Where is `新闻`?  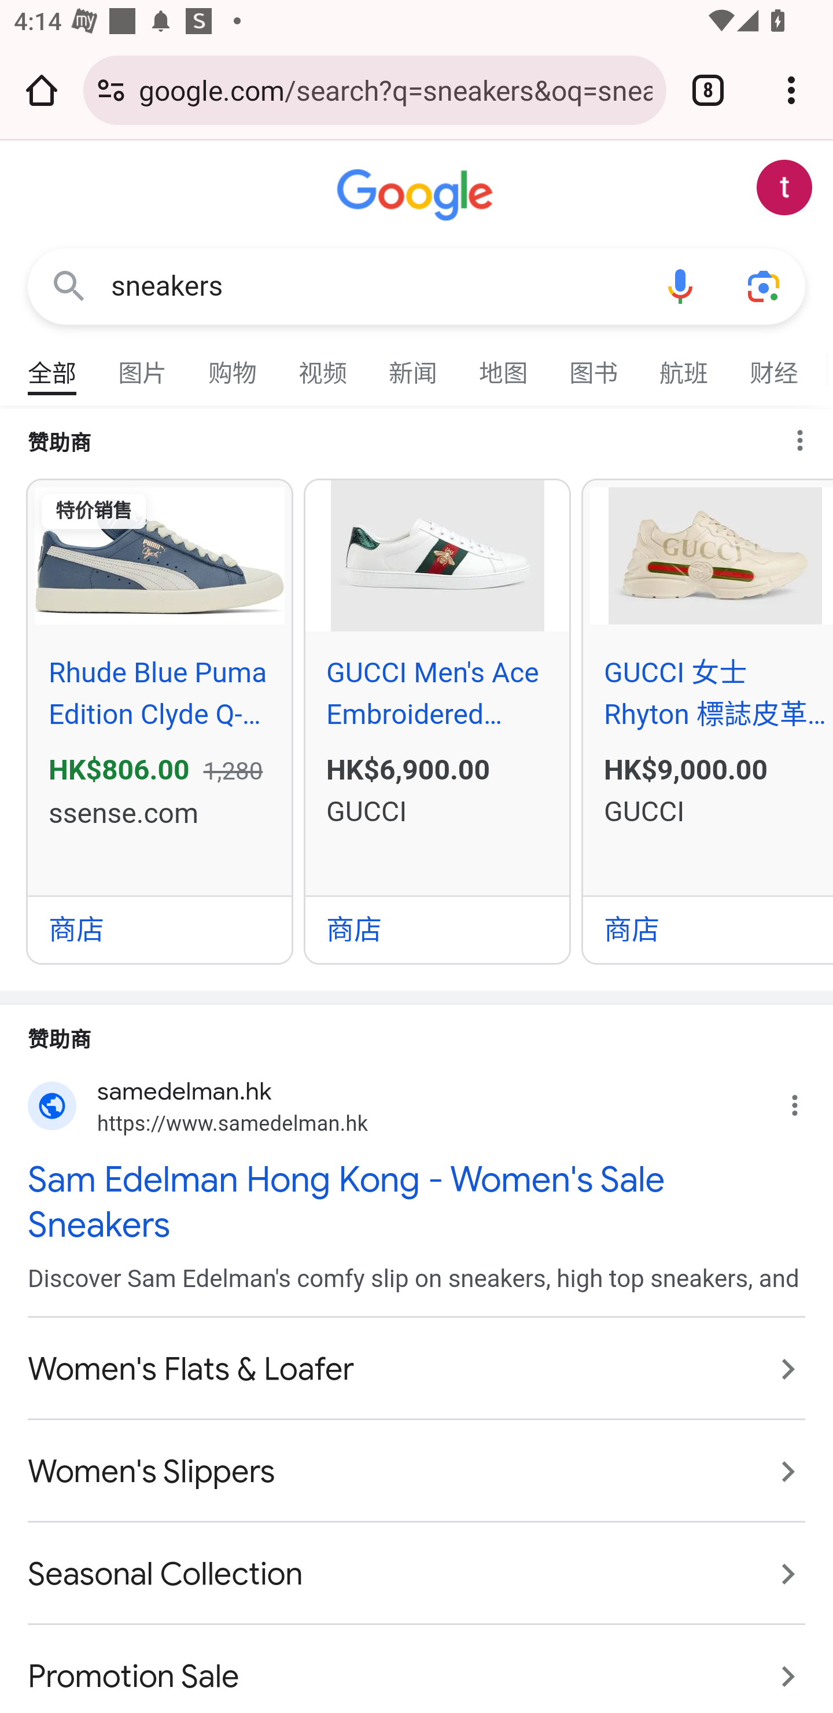
新闻 is located at coordinates (414, 365).